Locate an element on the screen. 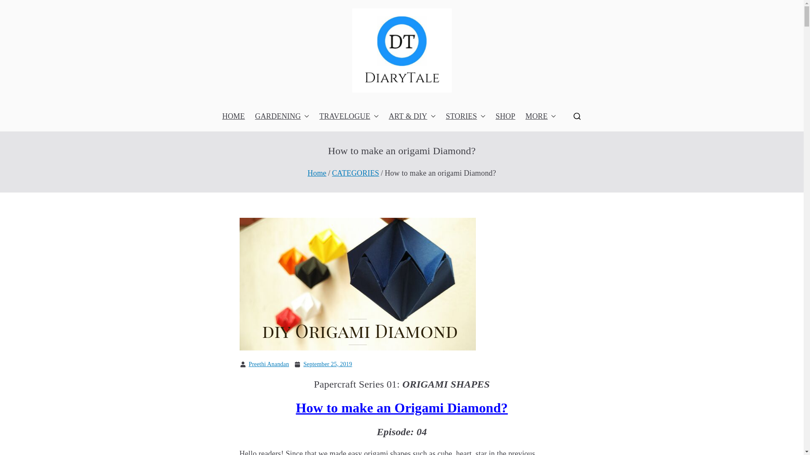  GARDENING is located at coordinates (282, 116).